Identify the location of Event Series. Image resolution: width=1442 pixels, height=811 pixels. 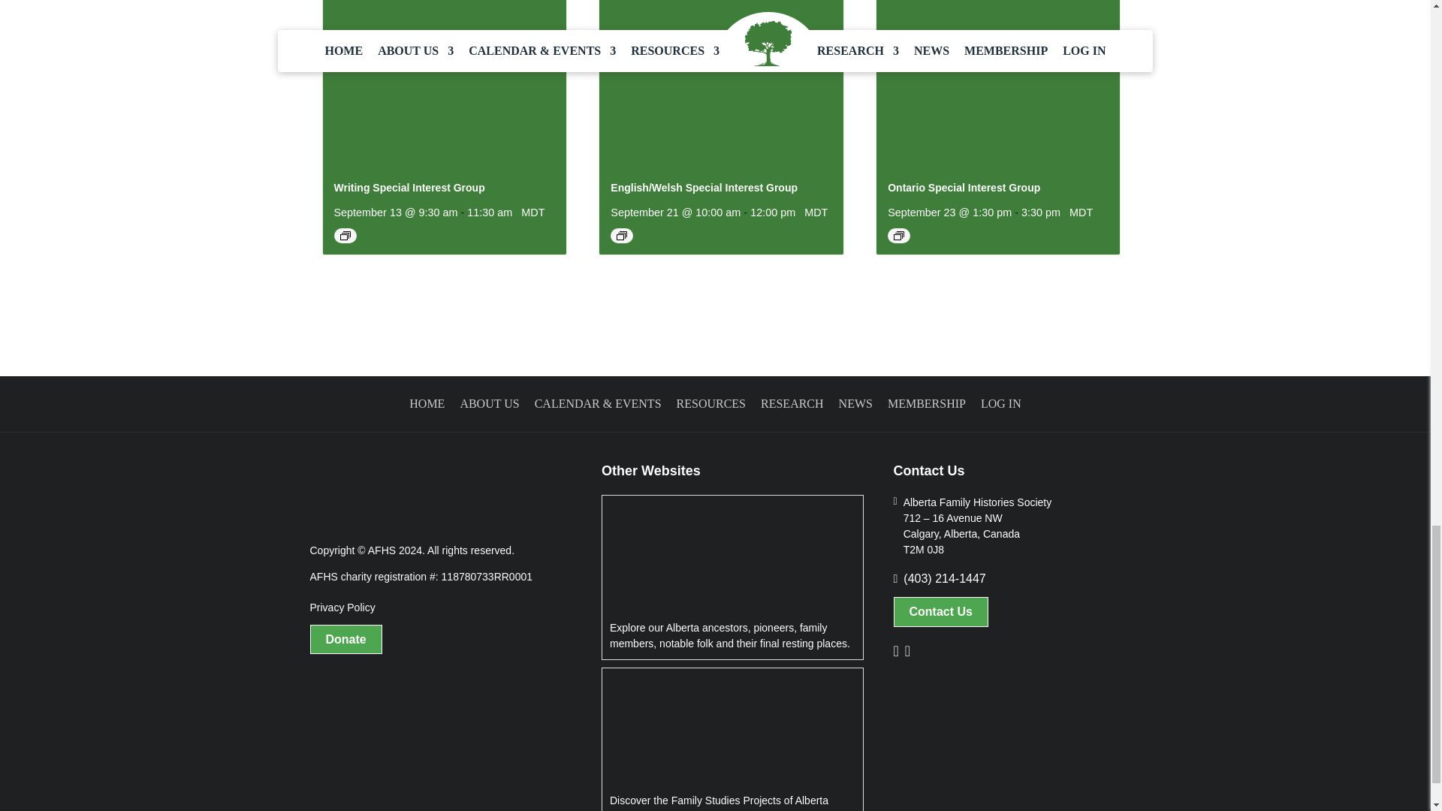
(898, 235).